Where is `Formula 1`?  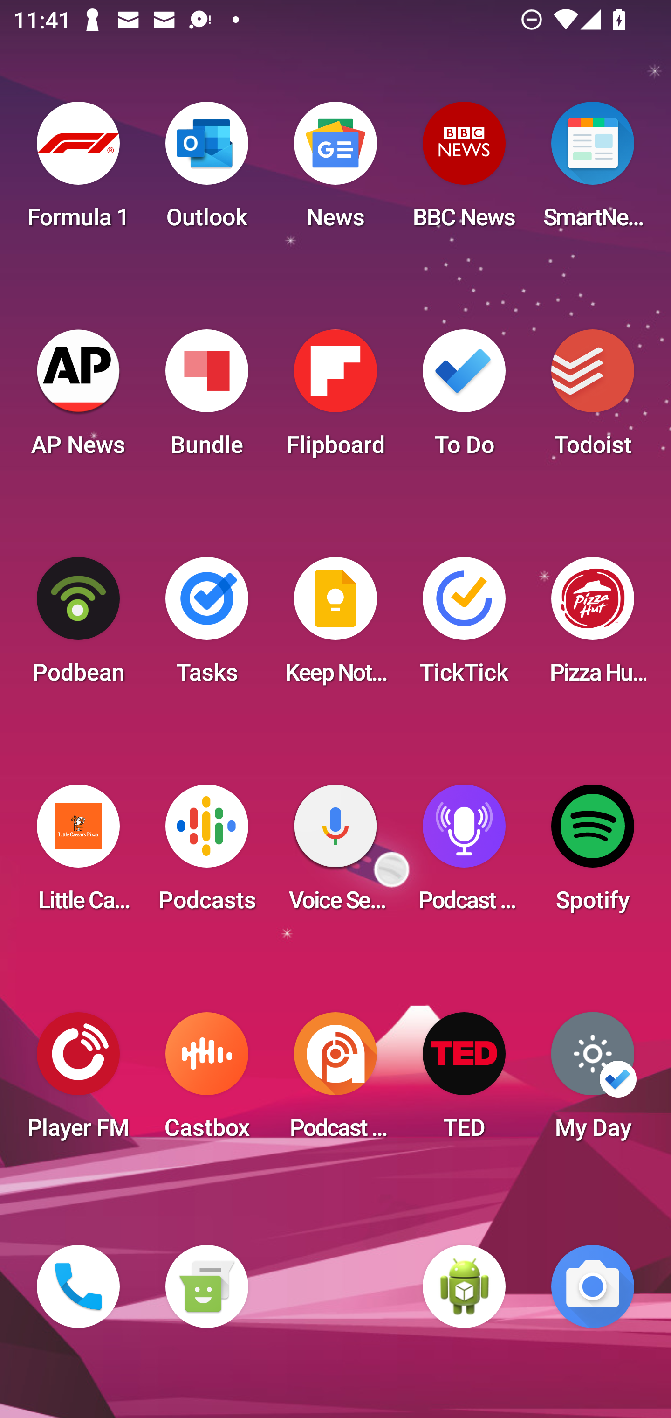
Formula 1 is located at coordinates (78, 171).